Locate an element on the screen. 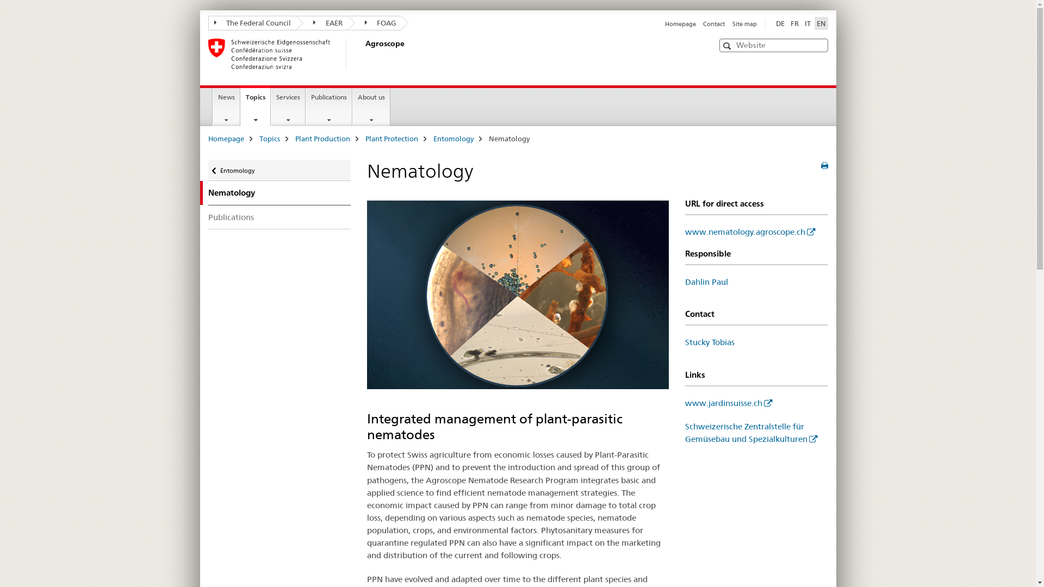  FR is located at coordinates (795, 23).